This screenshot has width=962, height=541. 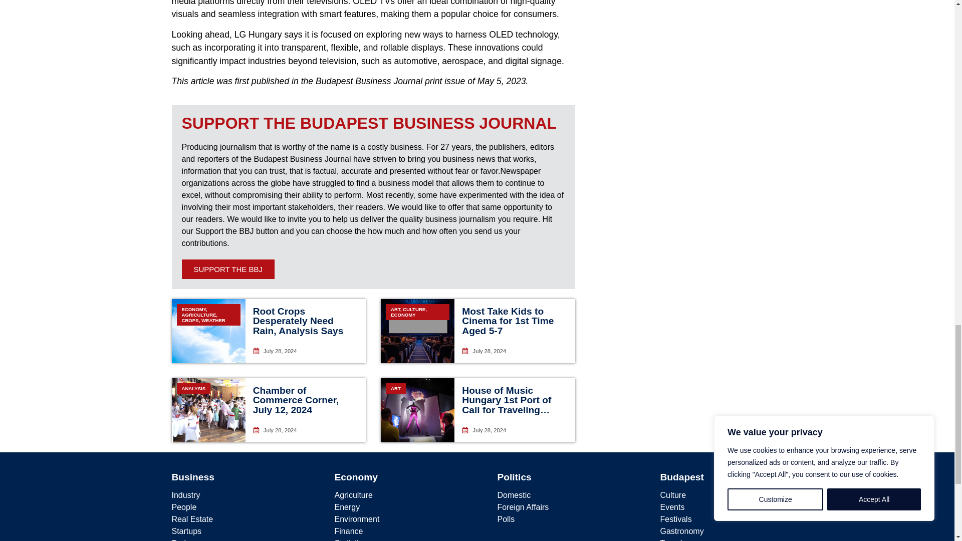 I want to click on ECONOMY, AGRICULTURE, CROPS, WEATHER, so click(x=208, y=331).